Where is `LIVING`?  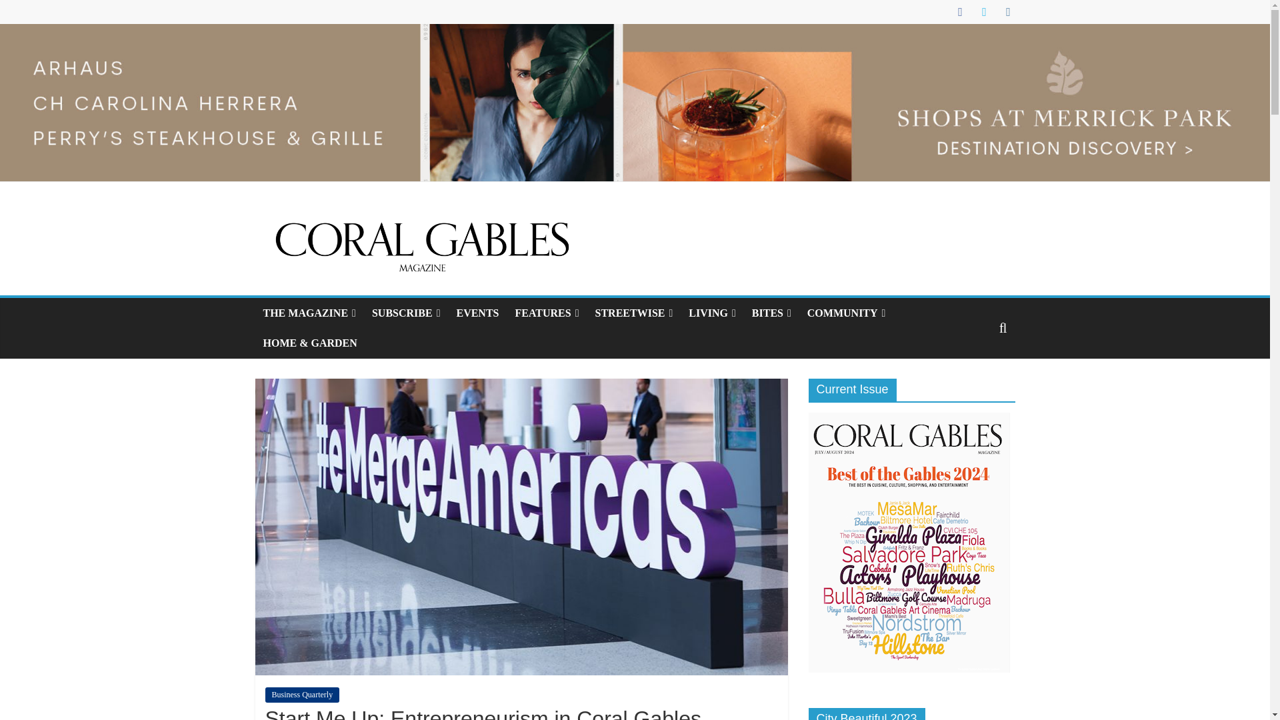
LIVING is located at coordinates (712, 313).